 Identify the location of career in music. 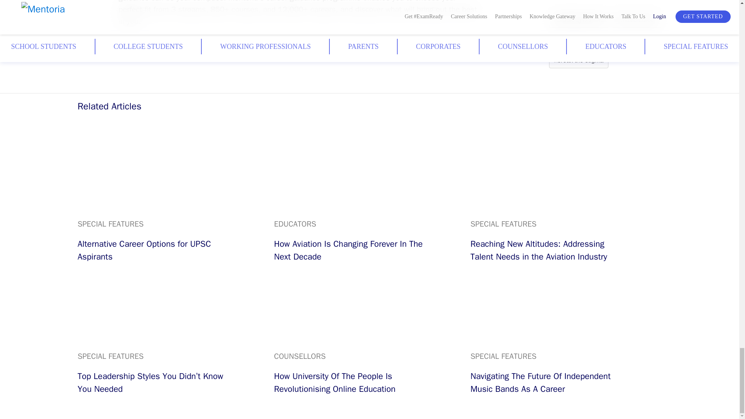
(653, 40).